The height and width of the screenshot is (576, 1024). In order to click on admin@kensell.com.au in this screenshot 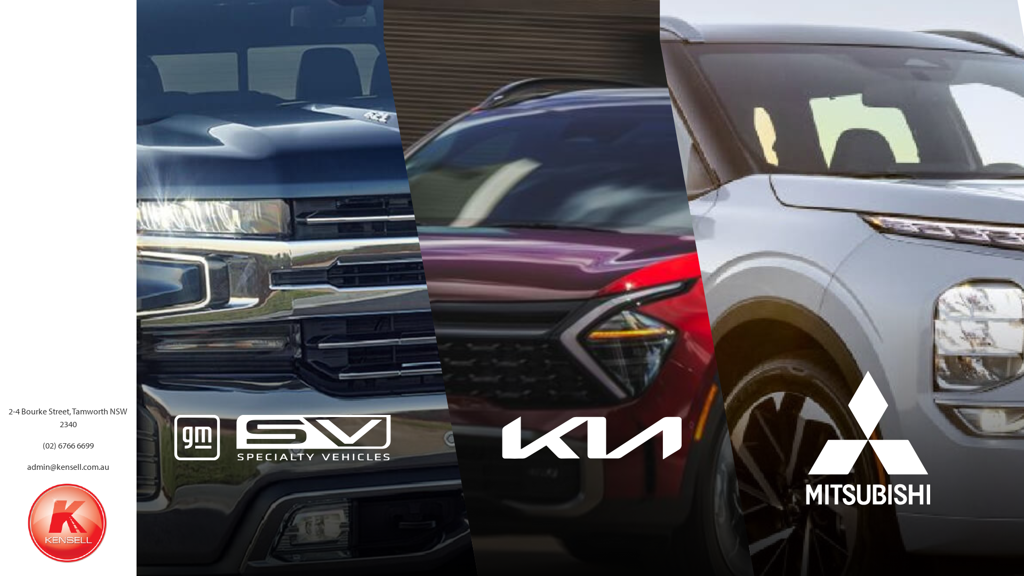, I will do `click(68, 467)`.